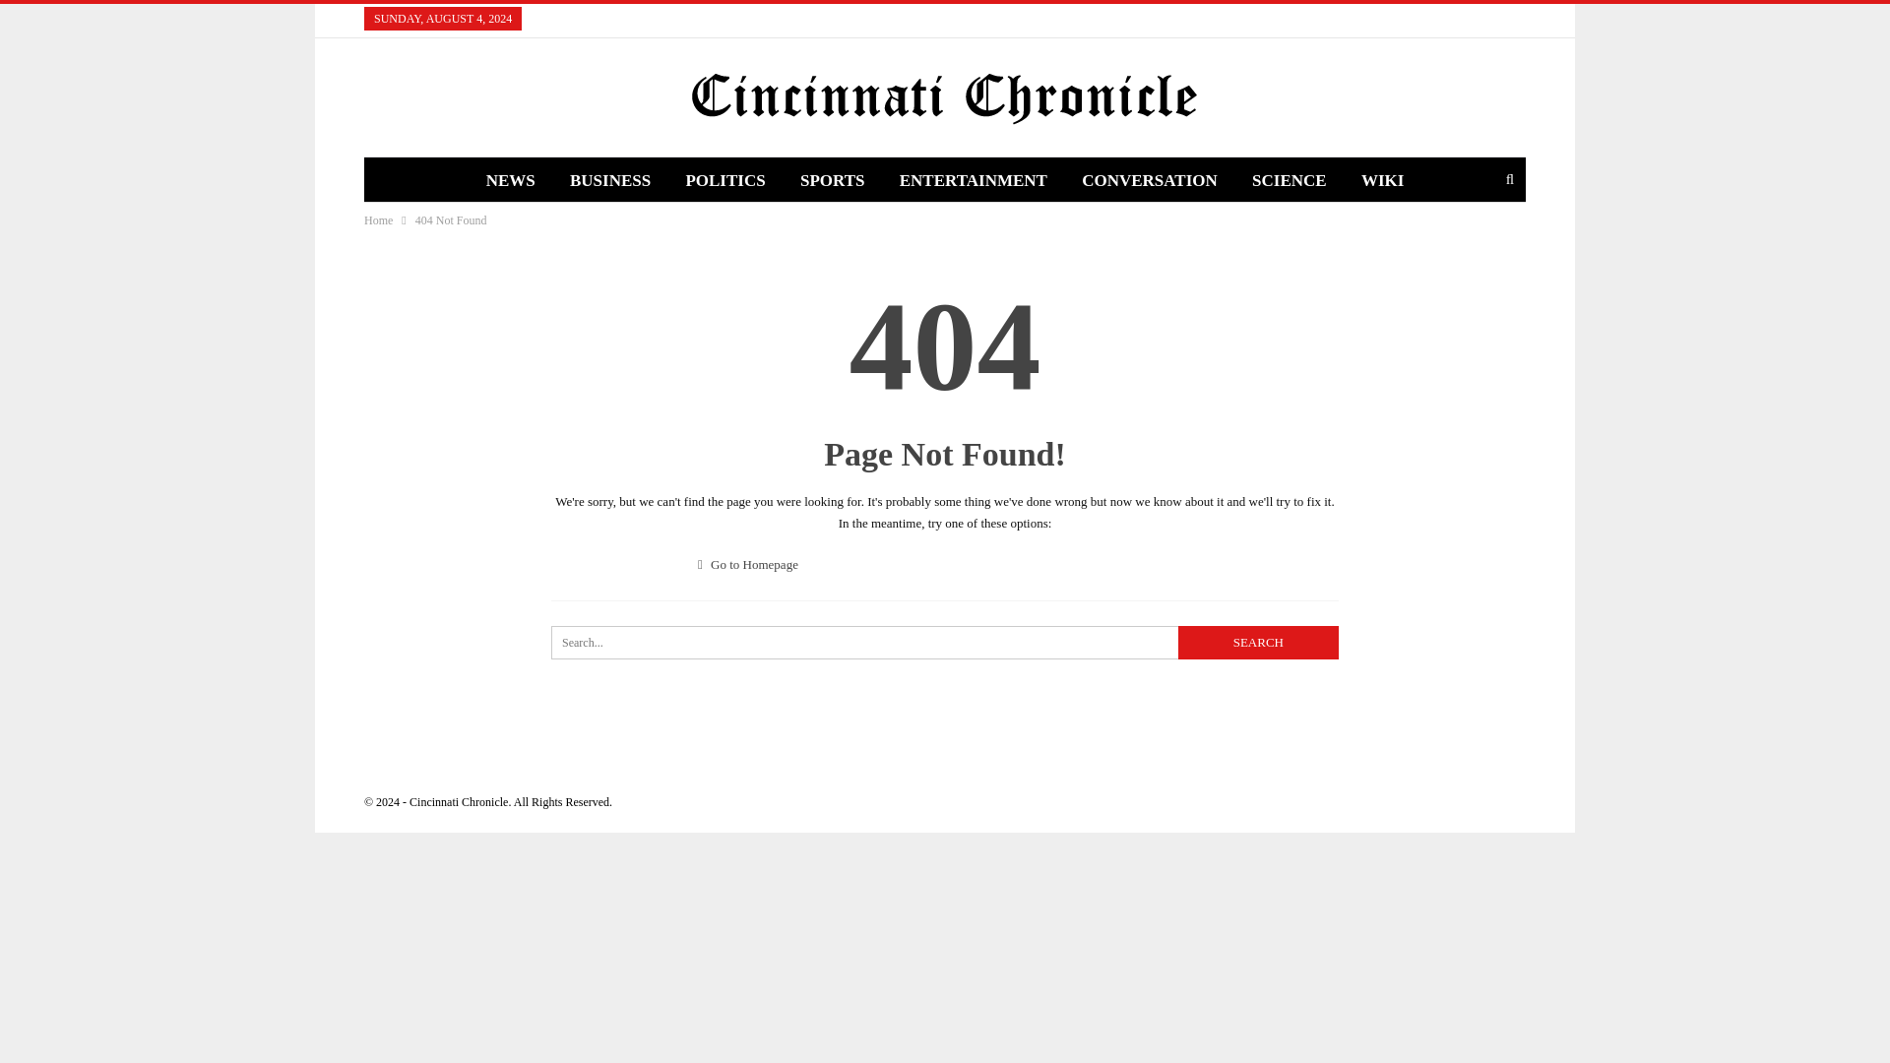 The height and width of the screenshot is (1063, 1890). Describe the element at coordinates (832, 181) in the screenshot. I see `SPORTS` at that location.